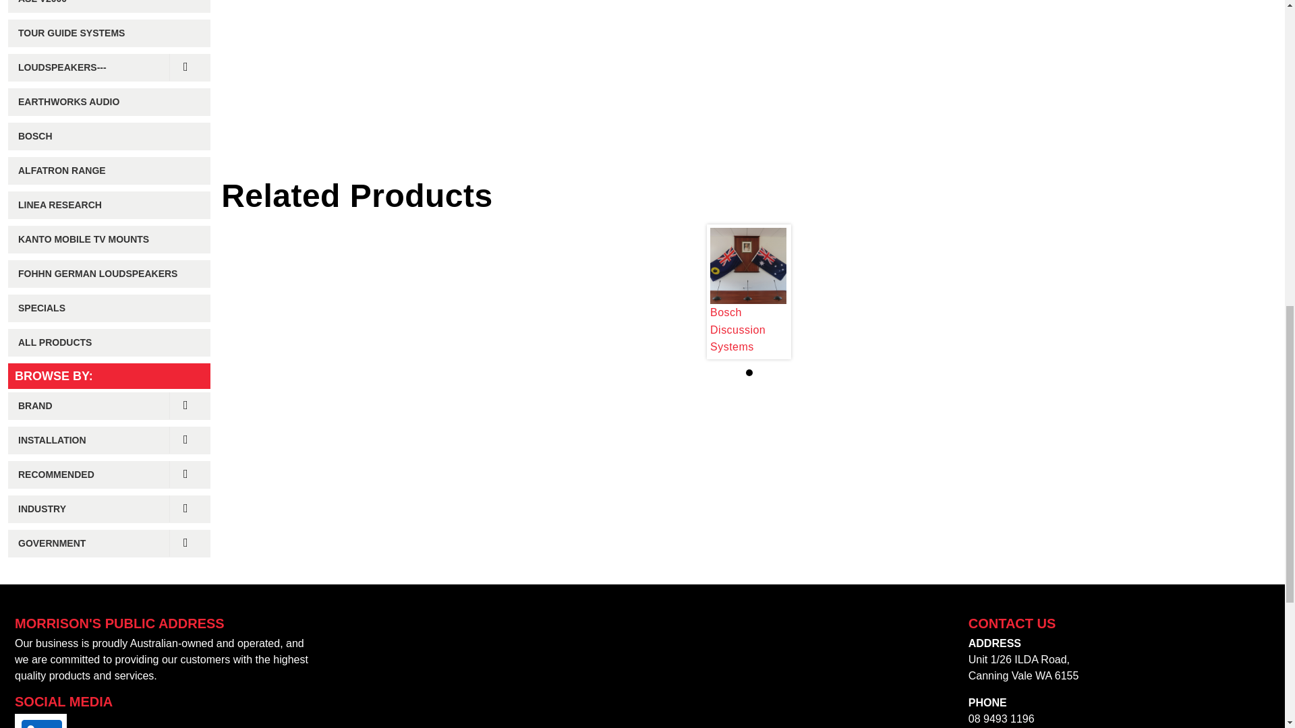 This screenshot has width=1295, height=728. What do you see at coordinates (109, 67) in the screenshot?
I see `LOUDSPEAKERS---` at bounding box center [109, 67].